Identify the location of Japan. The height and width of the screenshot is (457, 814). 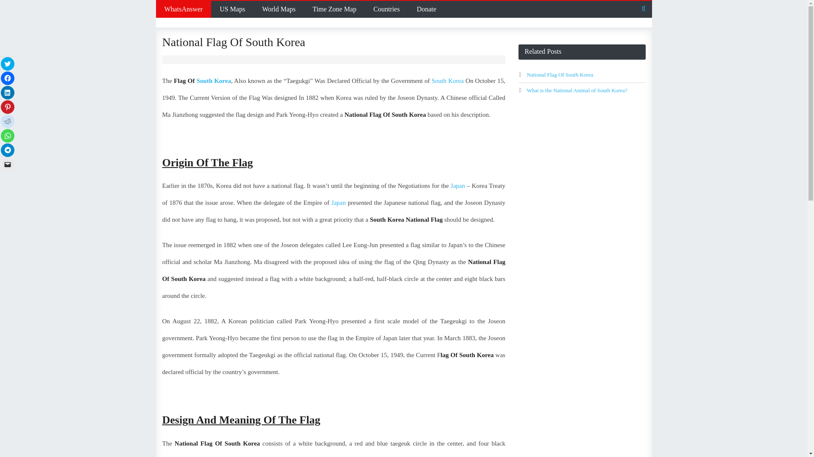
(458, 185).